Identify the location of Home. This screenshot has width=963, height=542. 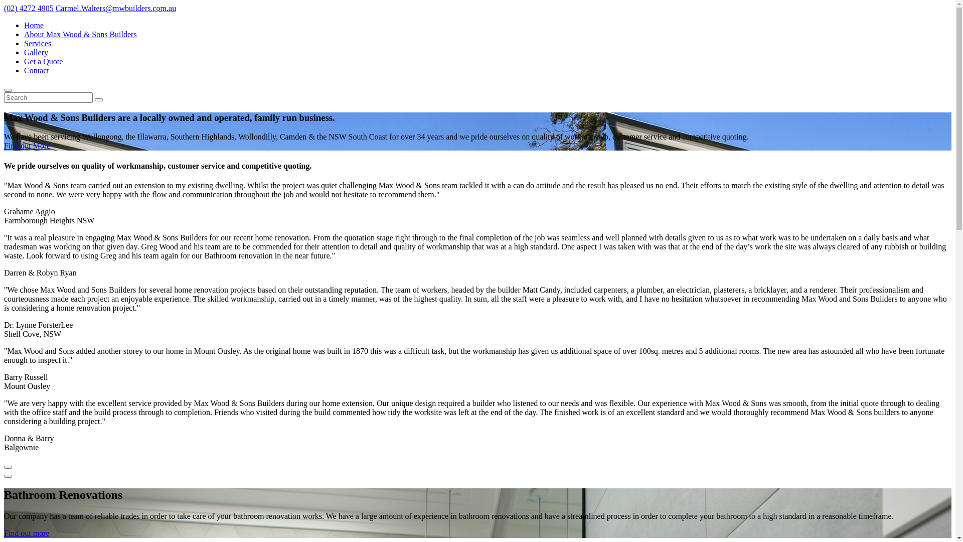
(34, 25).